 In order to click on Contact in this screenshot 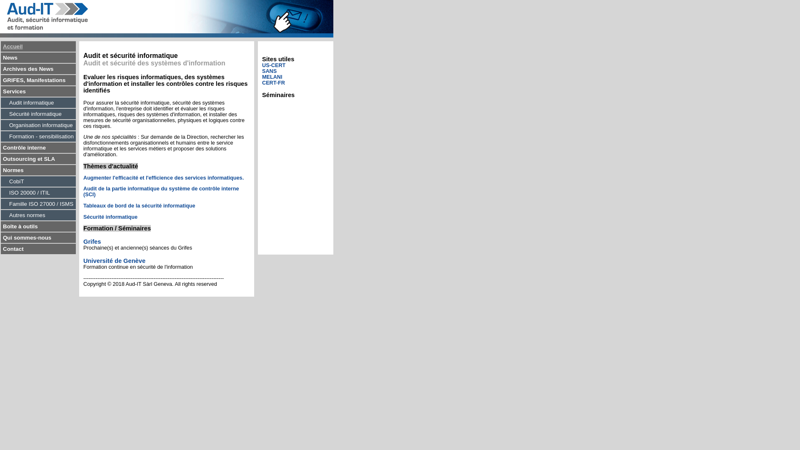, I will do `click(38, 249)`.